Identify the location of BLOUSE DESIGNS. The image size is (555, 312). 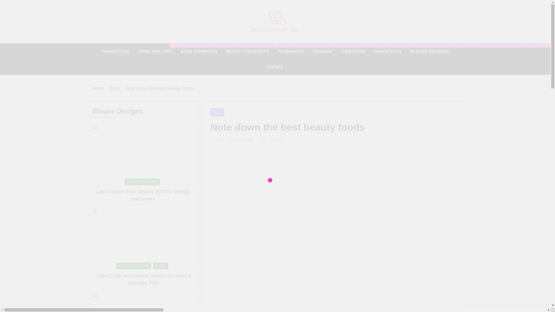
(429, 51).